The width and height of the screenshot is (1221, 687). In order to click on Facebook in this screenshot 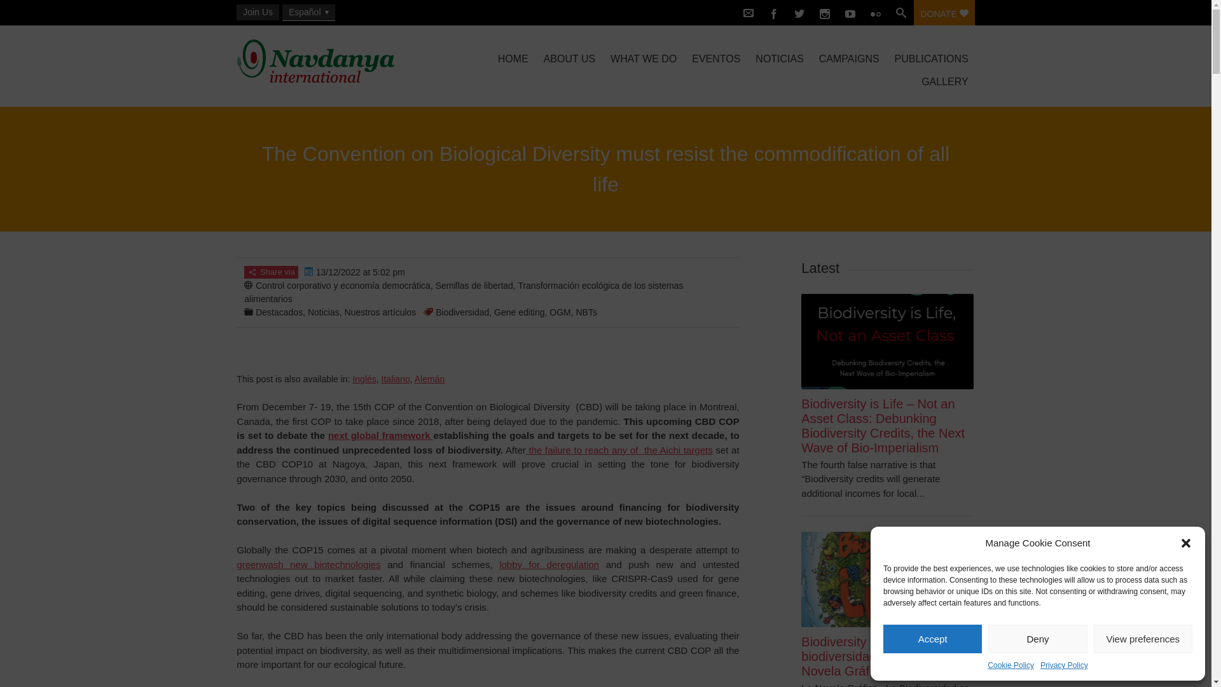, I will do `click(773, 13)`.